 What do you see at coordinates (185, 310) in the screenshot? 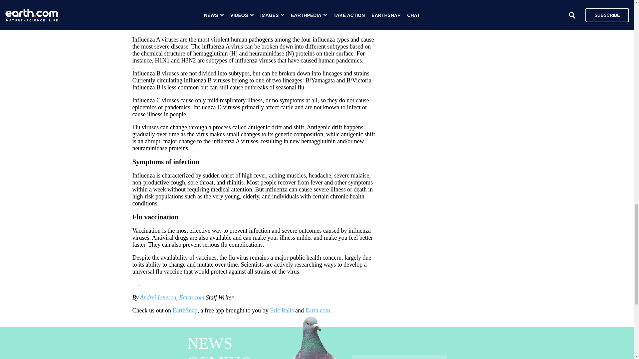
I see `EarthSnap` at bounding box center [185, 310].